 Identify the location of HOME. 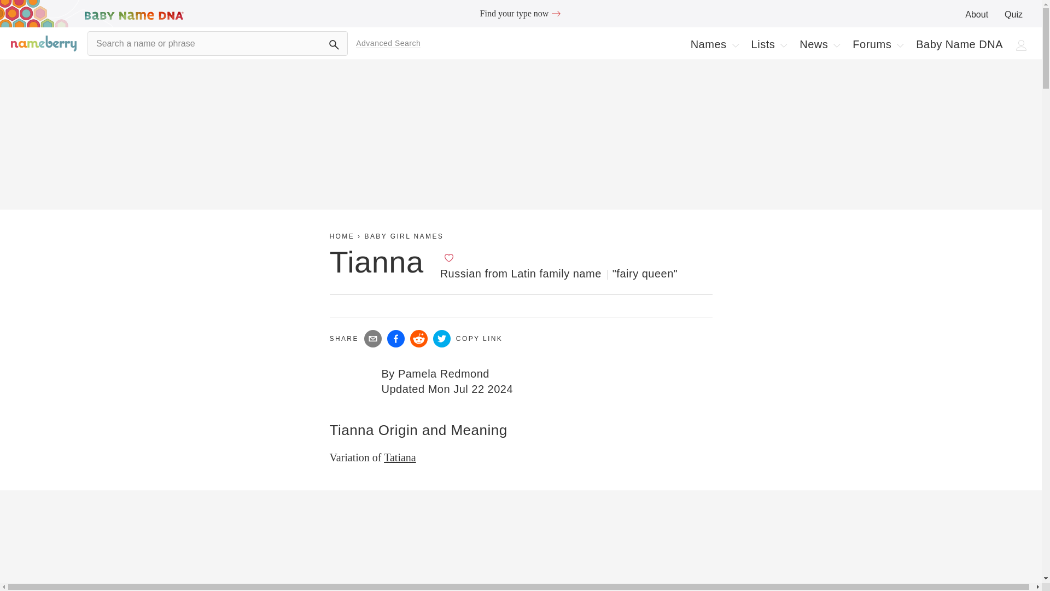
(342, 236).